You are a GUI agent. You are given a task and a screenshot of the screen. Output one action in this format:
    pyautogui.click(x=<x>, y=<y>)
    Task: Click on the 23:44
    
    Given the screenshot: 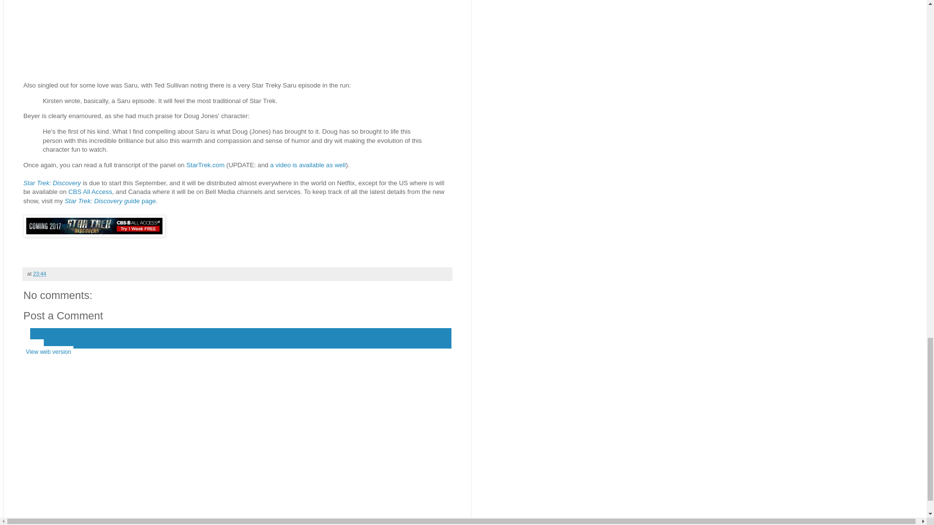 What is the action you would take?
    pyautogui.click(x=39, y=274)
    